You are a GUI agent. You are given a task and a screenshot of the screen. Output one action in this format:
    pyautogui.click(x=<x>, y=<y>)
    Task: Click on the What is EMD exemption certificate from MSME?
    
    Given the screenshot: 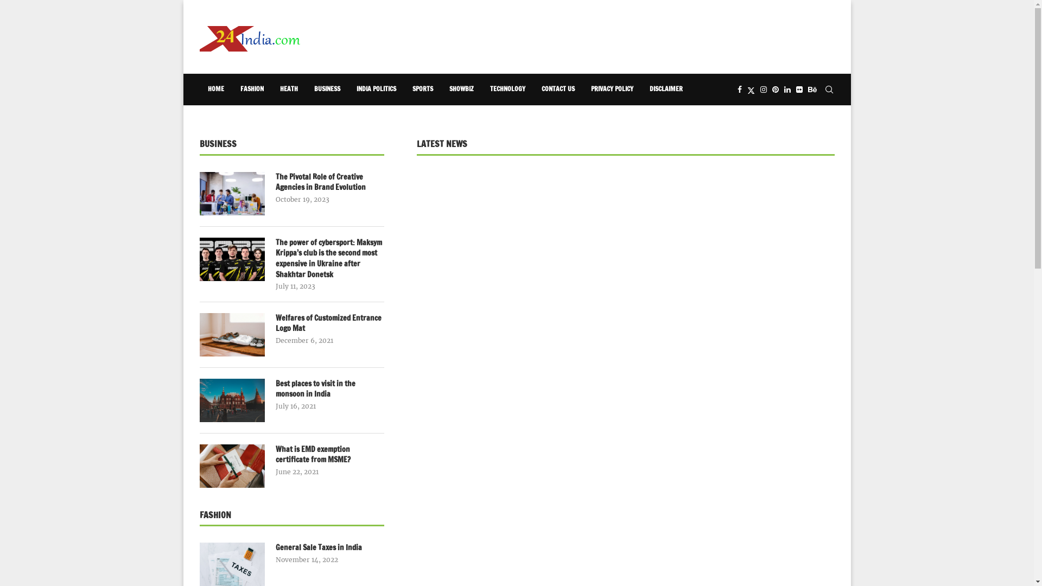 What is the action you would take?
    pyautogui.click(x=330, y=455)
    